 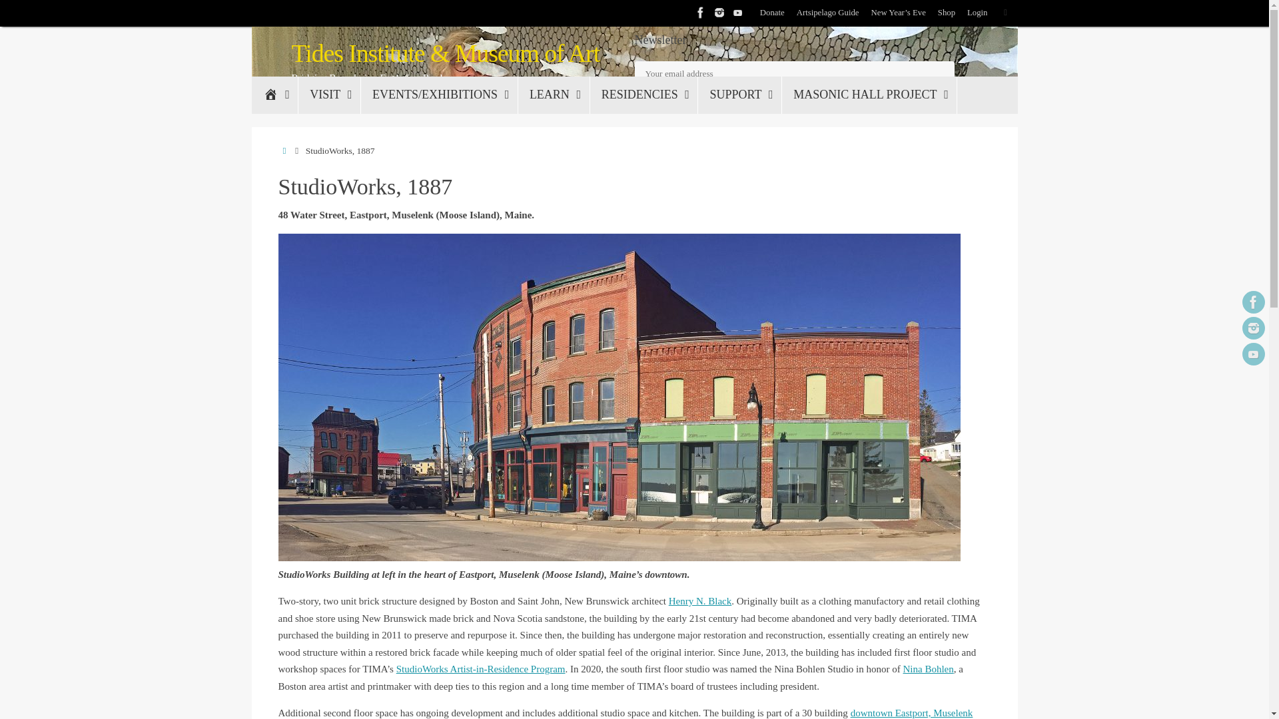 What do you see at coordinates (828, 13) in the screenshot?
I see `Artsipelago Guide` at bounding box center [828, 13].